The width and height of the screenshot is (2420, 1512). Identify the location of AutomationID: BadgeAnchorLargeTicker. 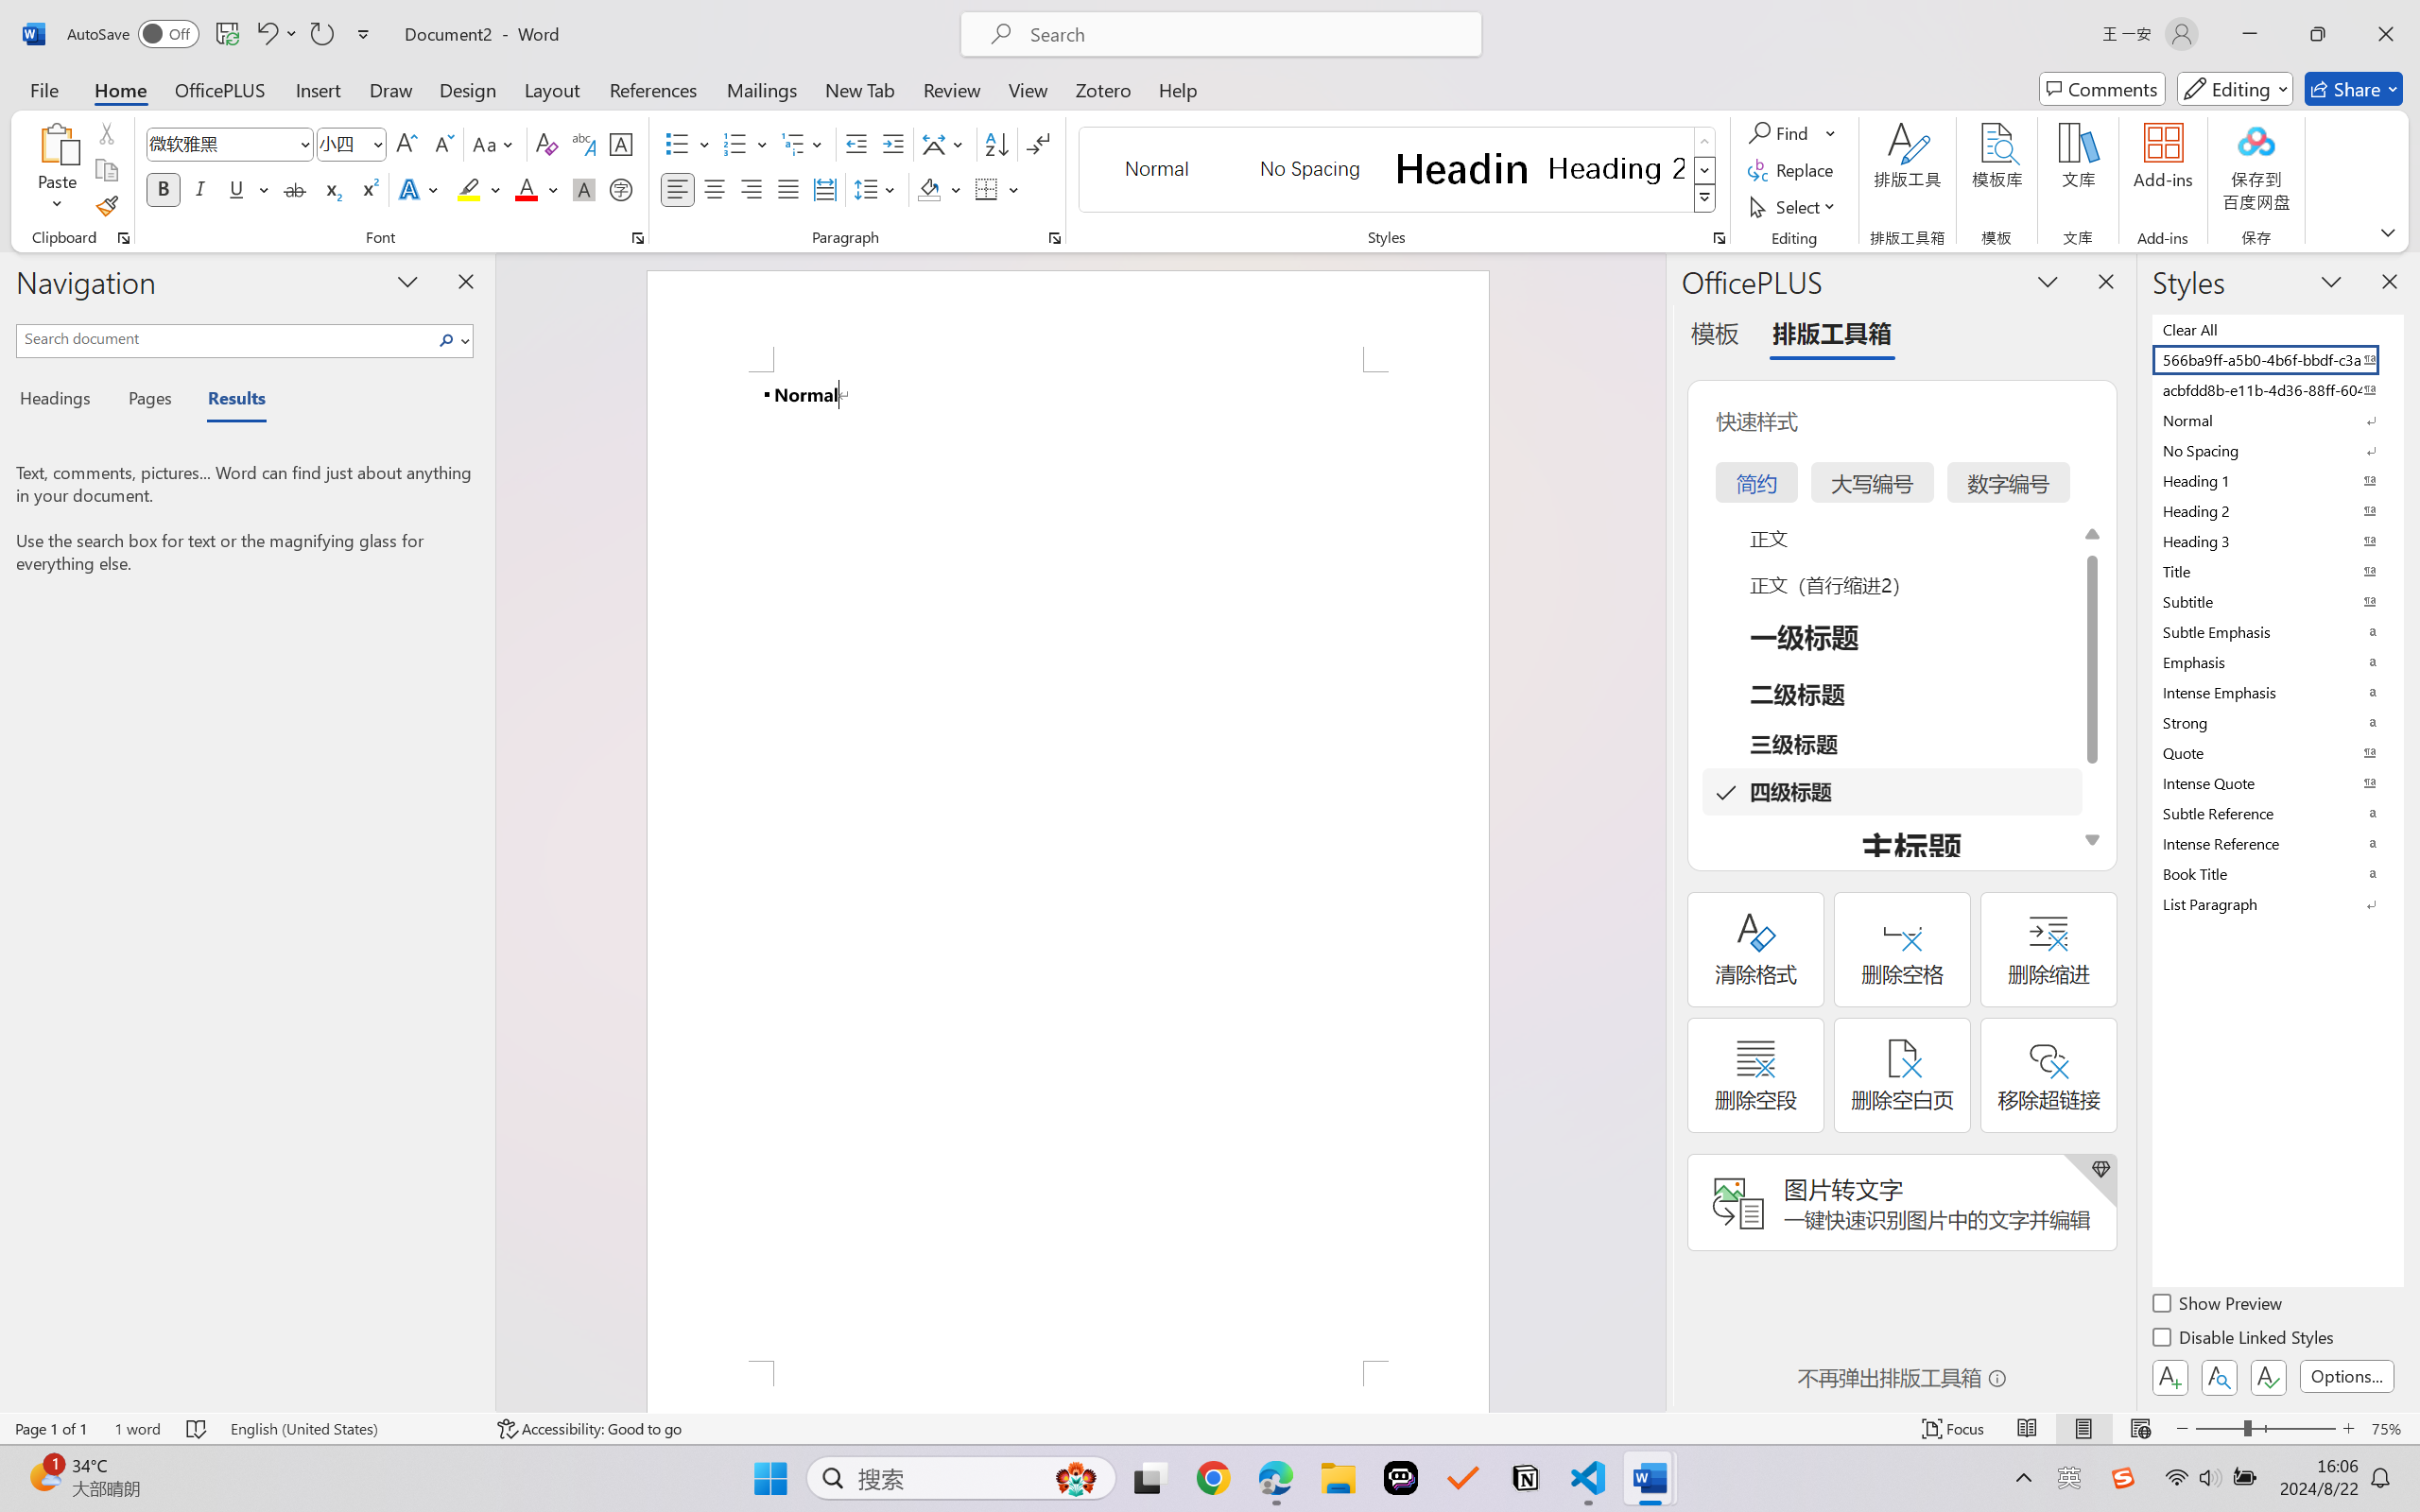
(43, 1476).